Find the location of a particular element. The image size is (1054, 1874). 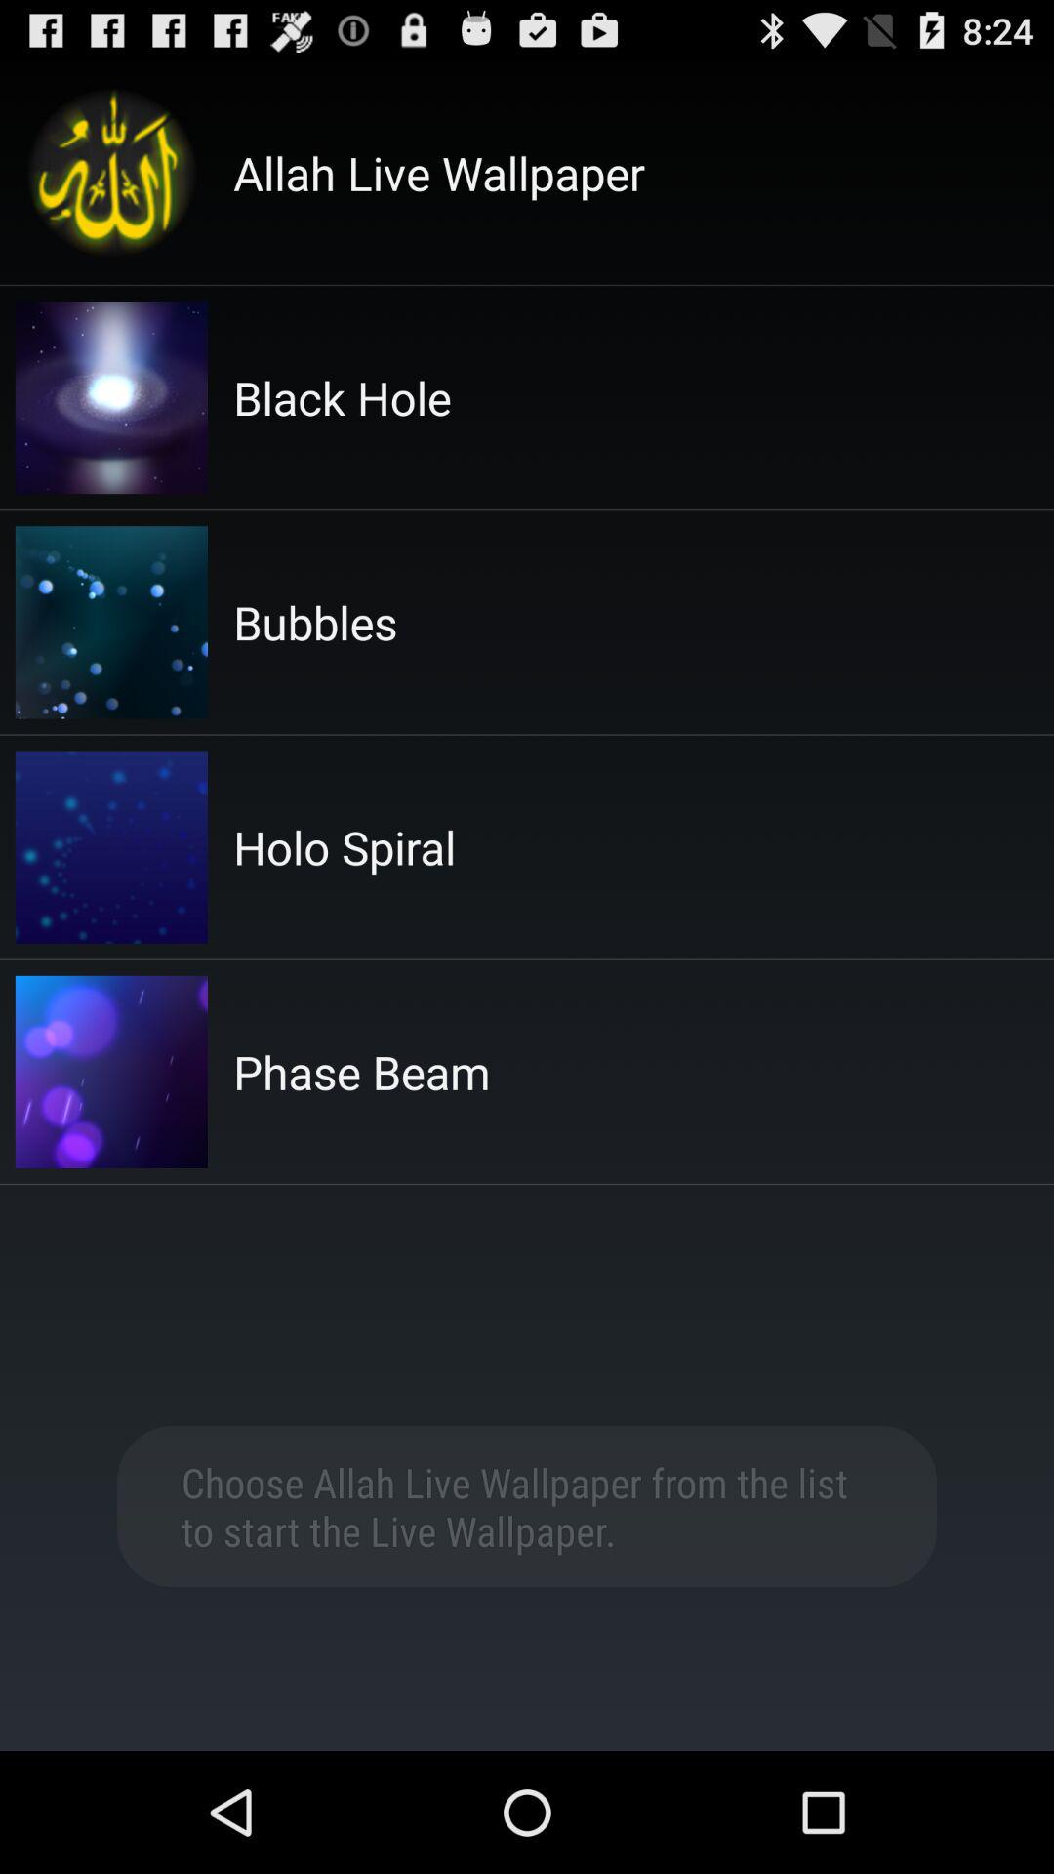

tap the black hole item is located at coordinates (342, 397).